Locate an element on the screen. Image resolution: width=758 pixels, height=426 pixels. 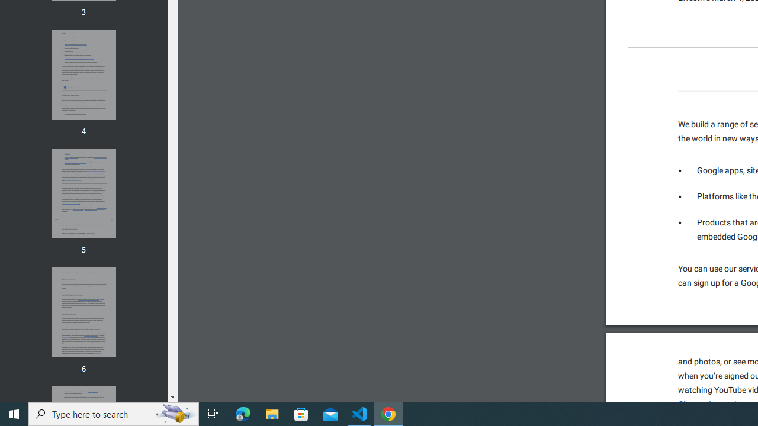
Chrome Incognito is located at coordinates (711, 404).